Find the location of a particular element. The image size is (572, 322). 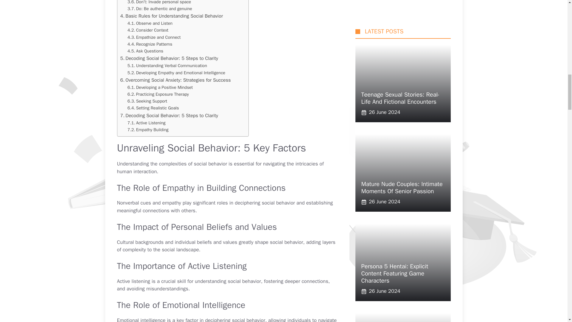

Developing Empathy and Emotional Intelligence is located at coordinates (176, 73).